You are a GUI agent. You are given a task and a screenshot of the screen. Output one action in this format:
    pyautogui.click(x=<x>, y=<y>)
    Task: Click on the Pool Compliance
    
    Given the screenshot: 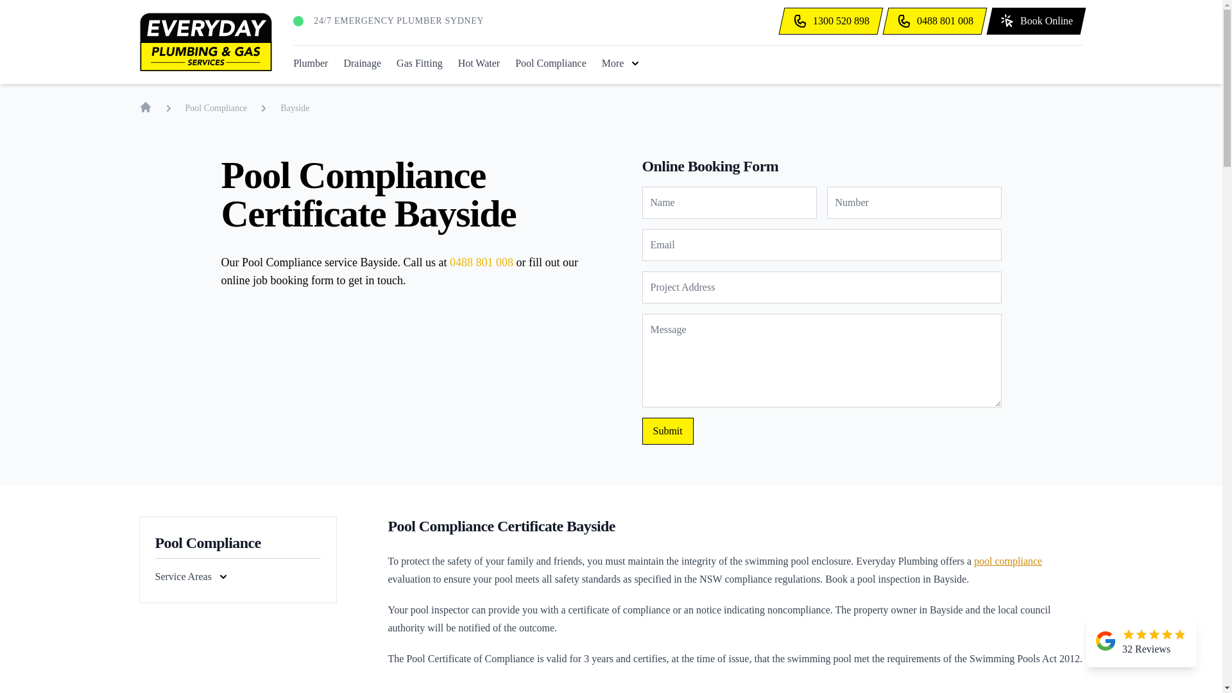 What is the action you would take?
    pyautogui.click(x=216, y=107)
    